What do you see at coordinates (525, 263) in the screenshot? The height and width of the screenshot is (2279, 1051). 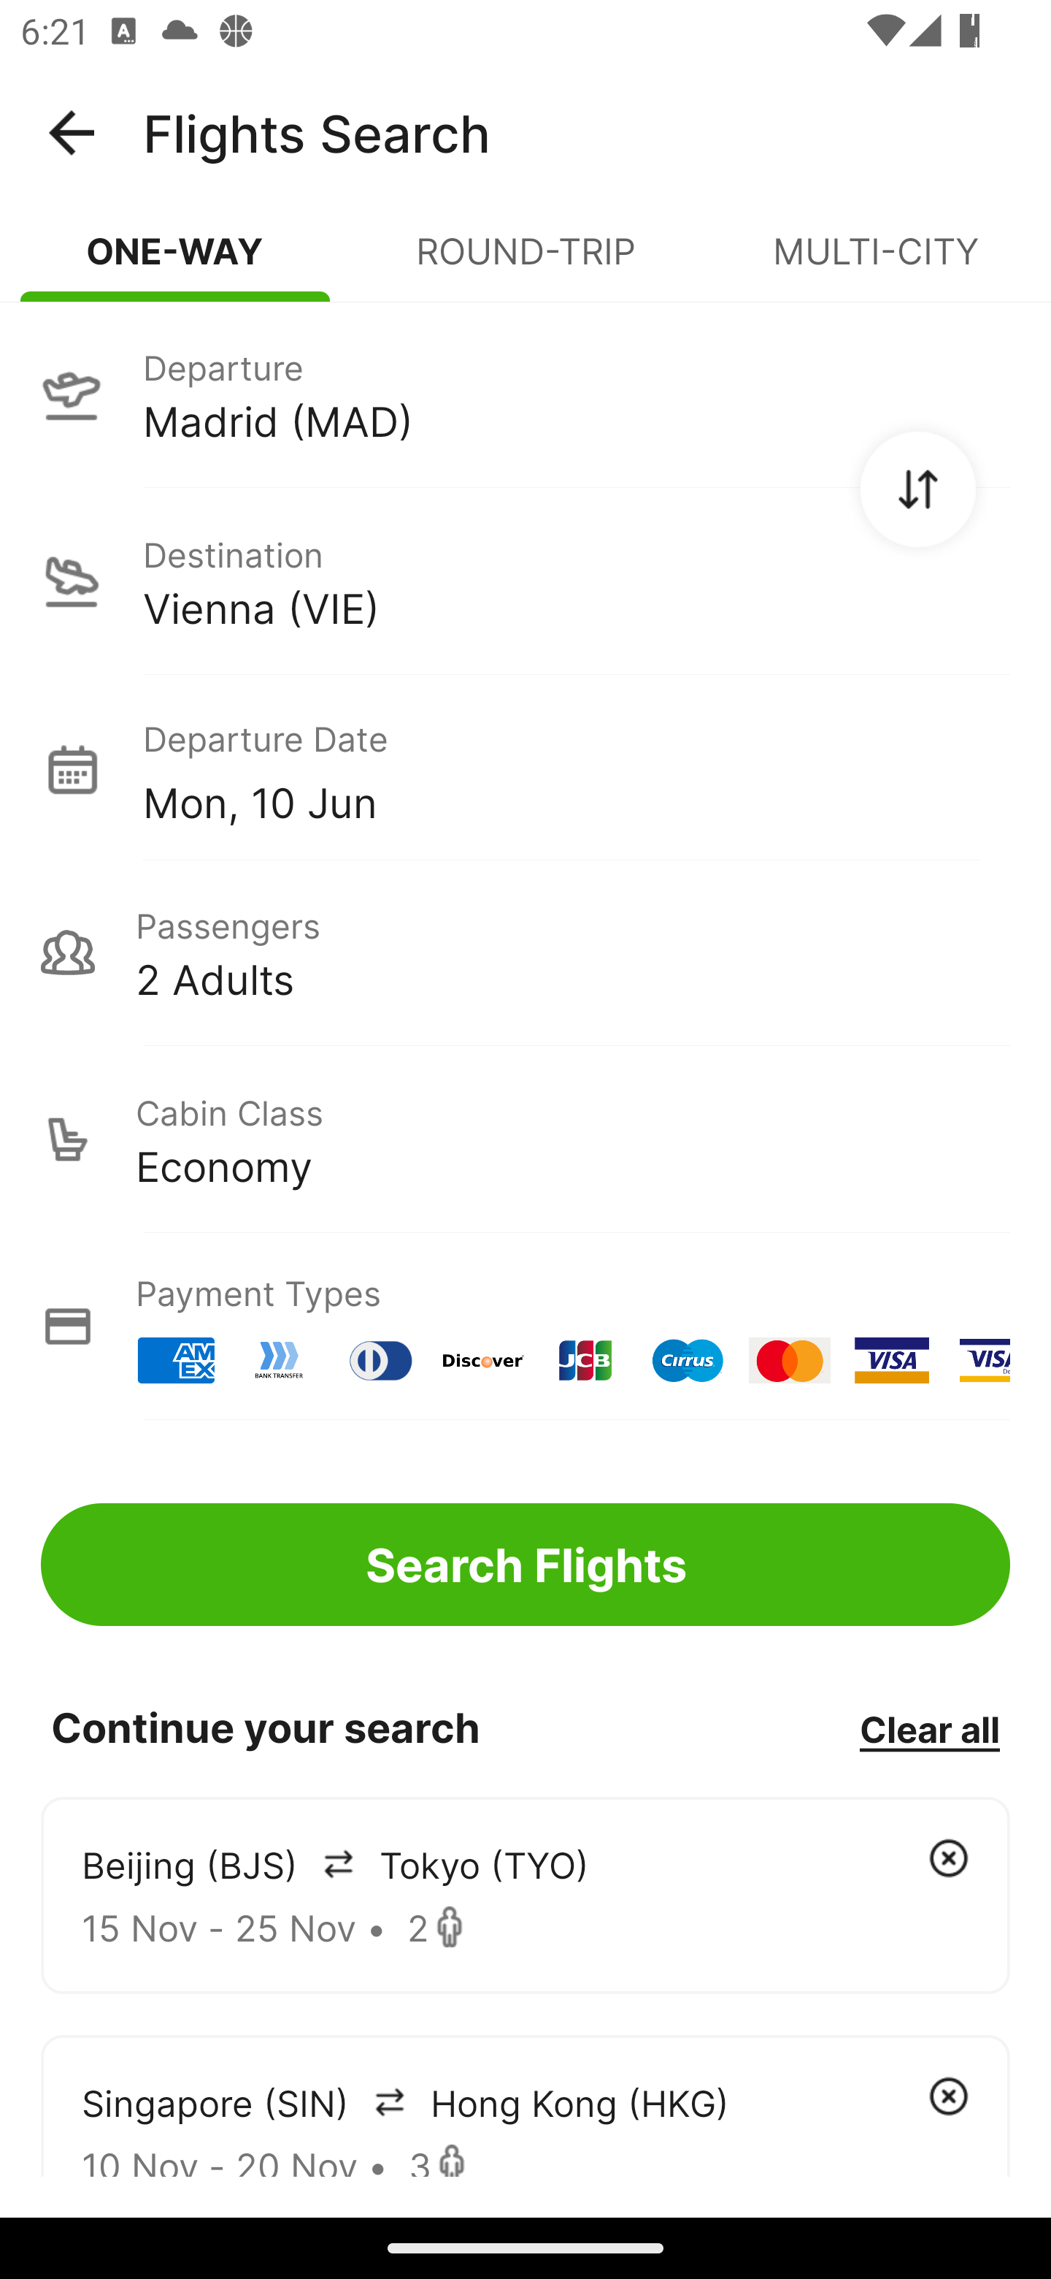 I see `ROUND-TRIP` at bounding box center [525, 263].